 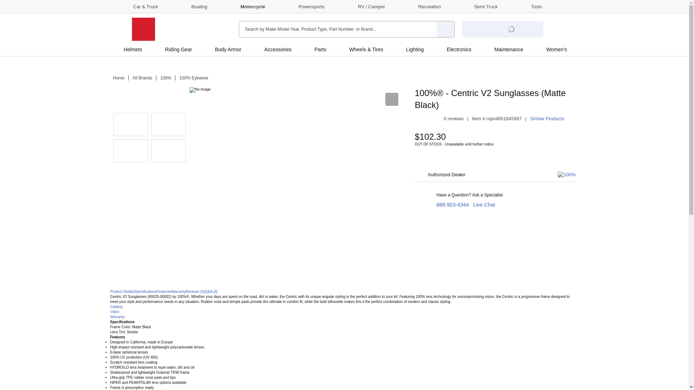 I want to click on Video, so click(x=114, y=312).